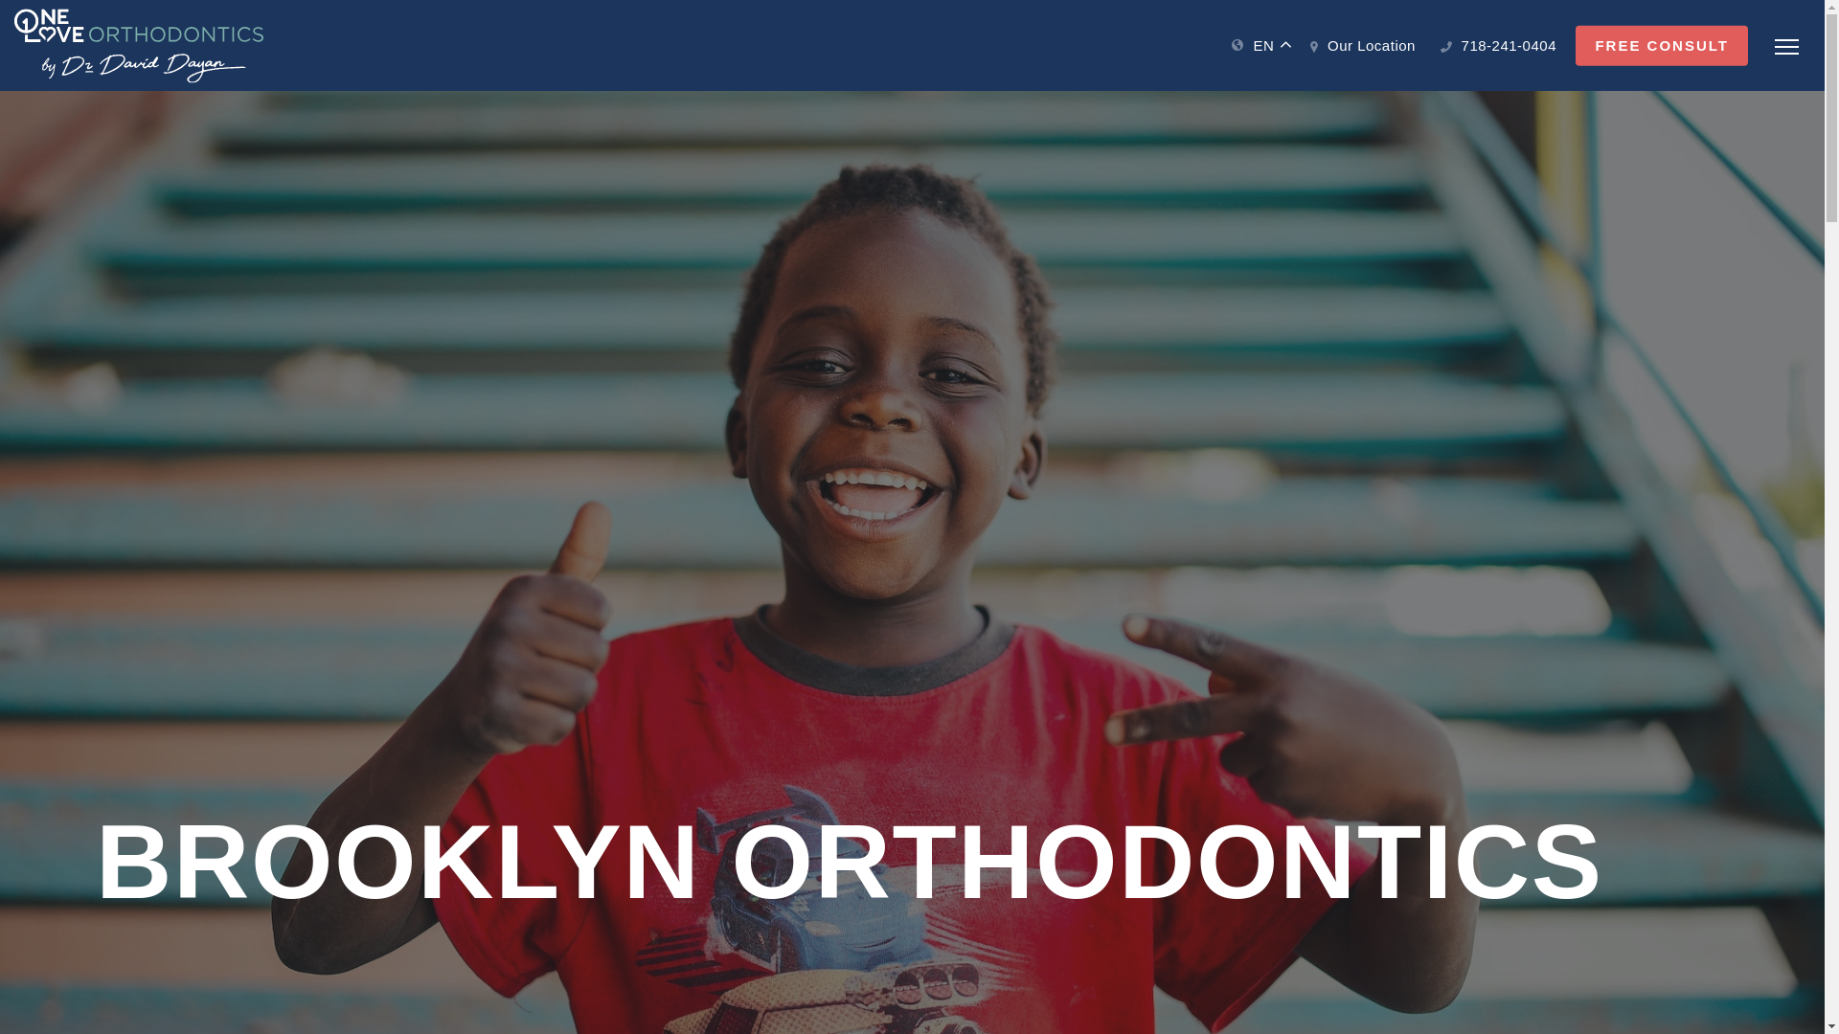  Describe the element at coordinates (1362, 46) in the screenshot. I see `Our Location` at that location.